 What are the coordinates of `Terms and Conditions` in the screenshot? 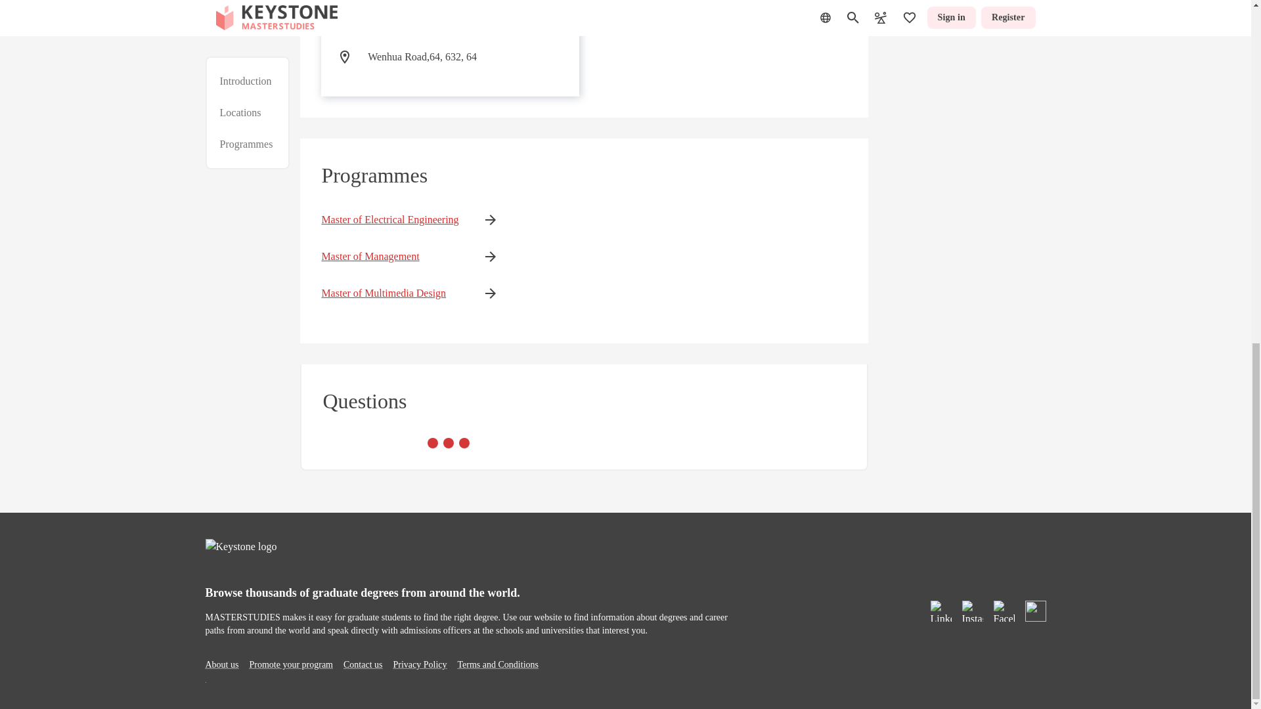 It's located at (498, 664).